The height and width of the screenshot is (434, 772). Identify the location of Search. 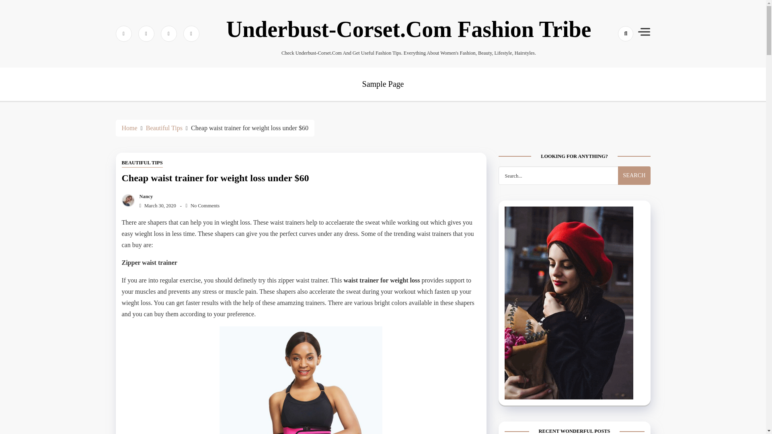
(634, 175).